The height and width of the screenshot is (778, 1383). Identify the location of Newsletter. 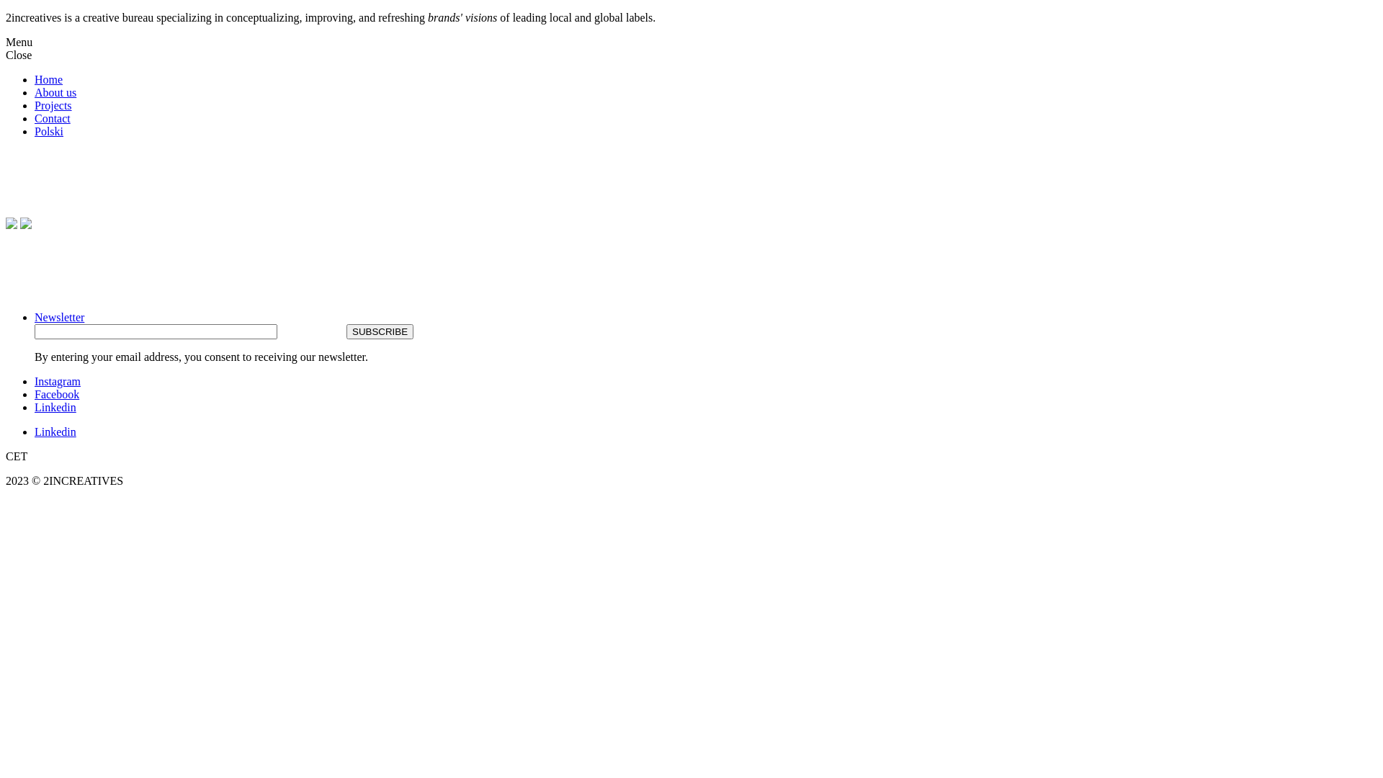
(59, 317).